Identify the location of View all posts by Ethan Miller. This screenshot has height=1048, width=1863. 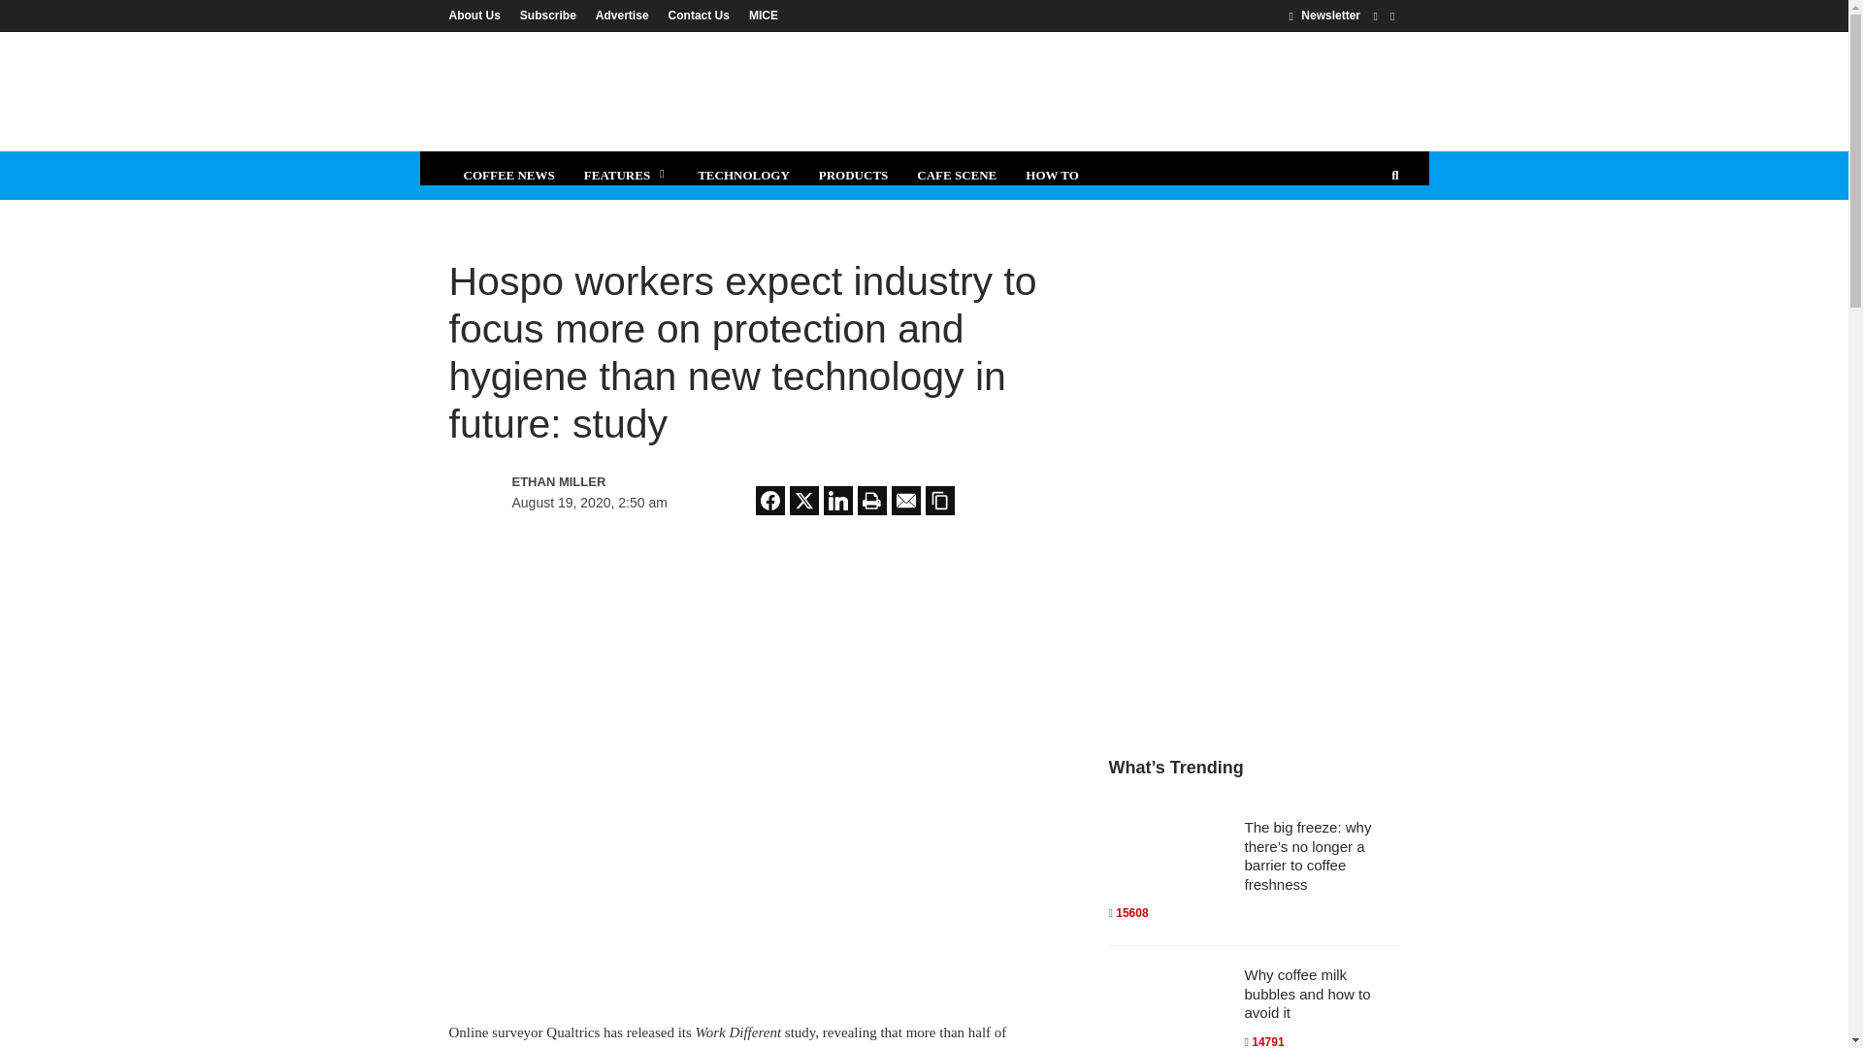
(596, 481).